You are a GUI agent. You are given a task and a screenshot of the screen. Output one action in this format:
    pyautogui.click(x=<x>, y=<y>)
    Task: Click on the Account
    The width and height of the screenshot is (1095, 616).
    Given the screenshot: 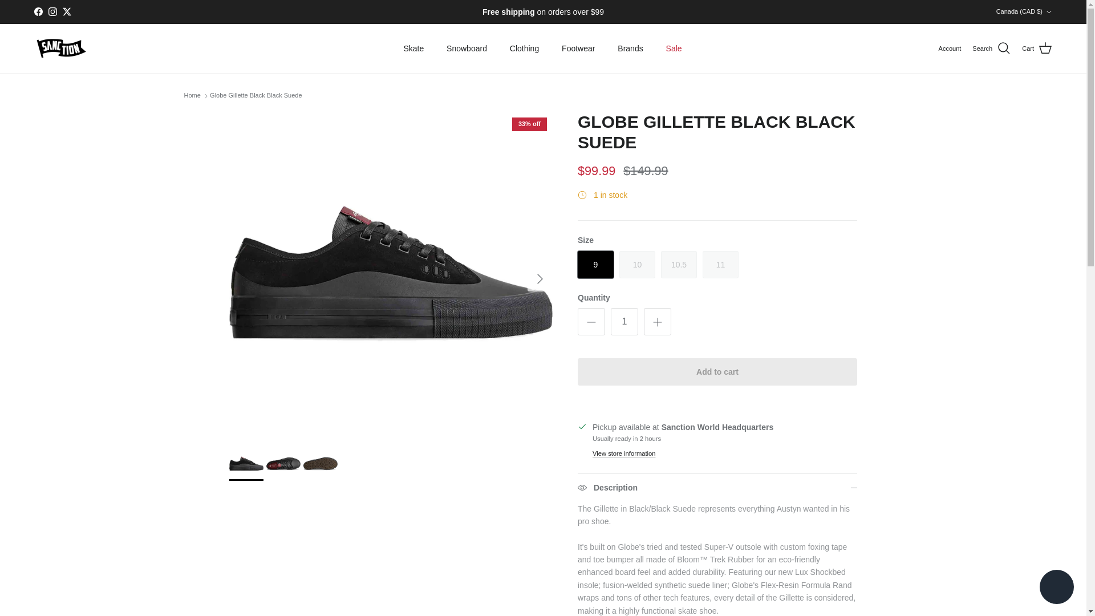 What is the action you would take?
    pyautogui.click(x=950, y=49)
    